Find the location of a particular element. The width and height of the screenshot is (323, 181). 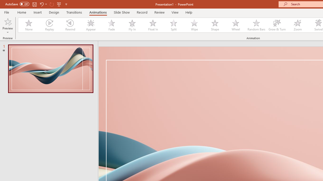

Appear is located at coordinates (91, 25).